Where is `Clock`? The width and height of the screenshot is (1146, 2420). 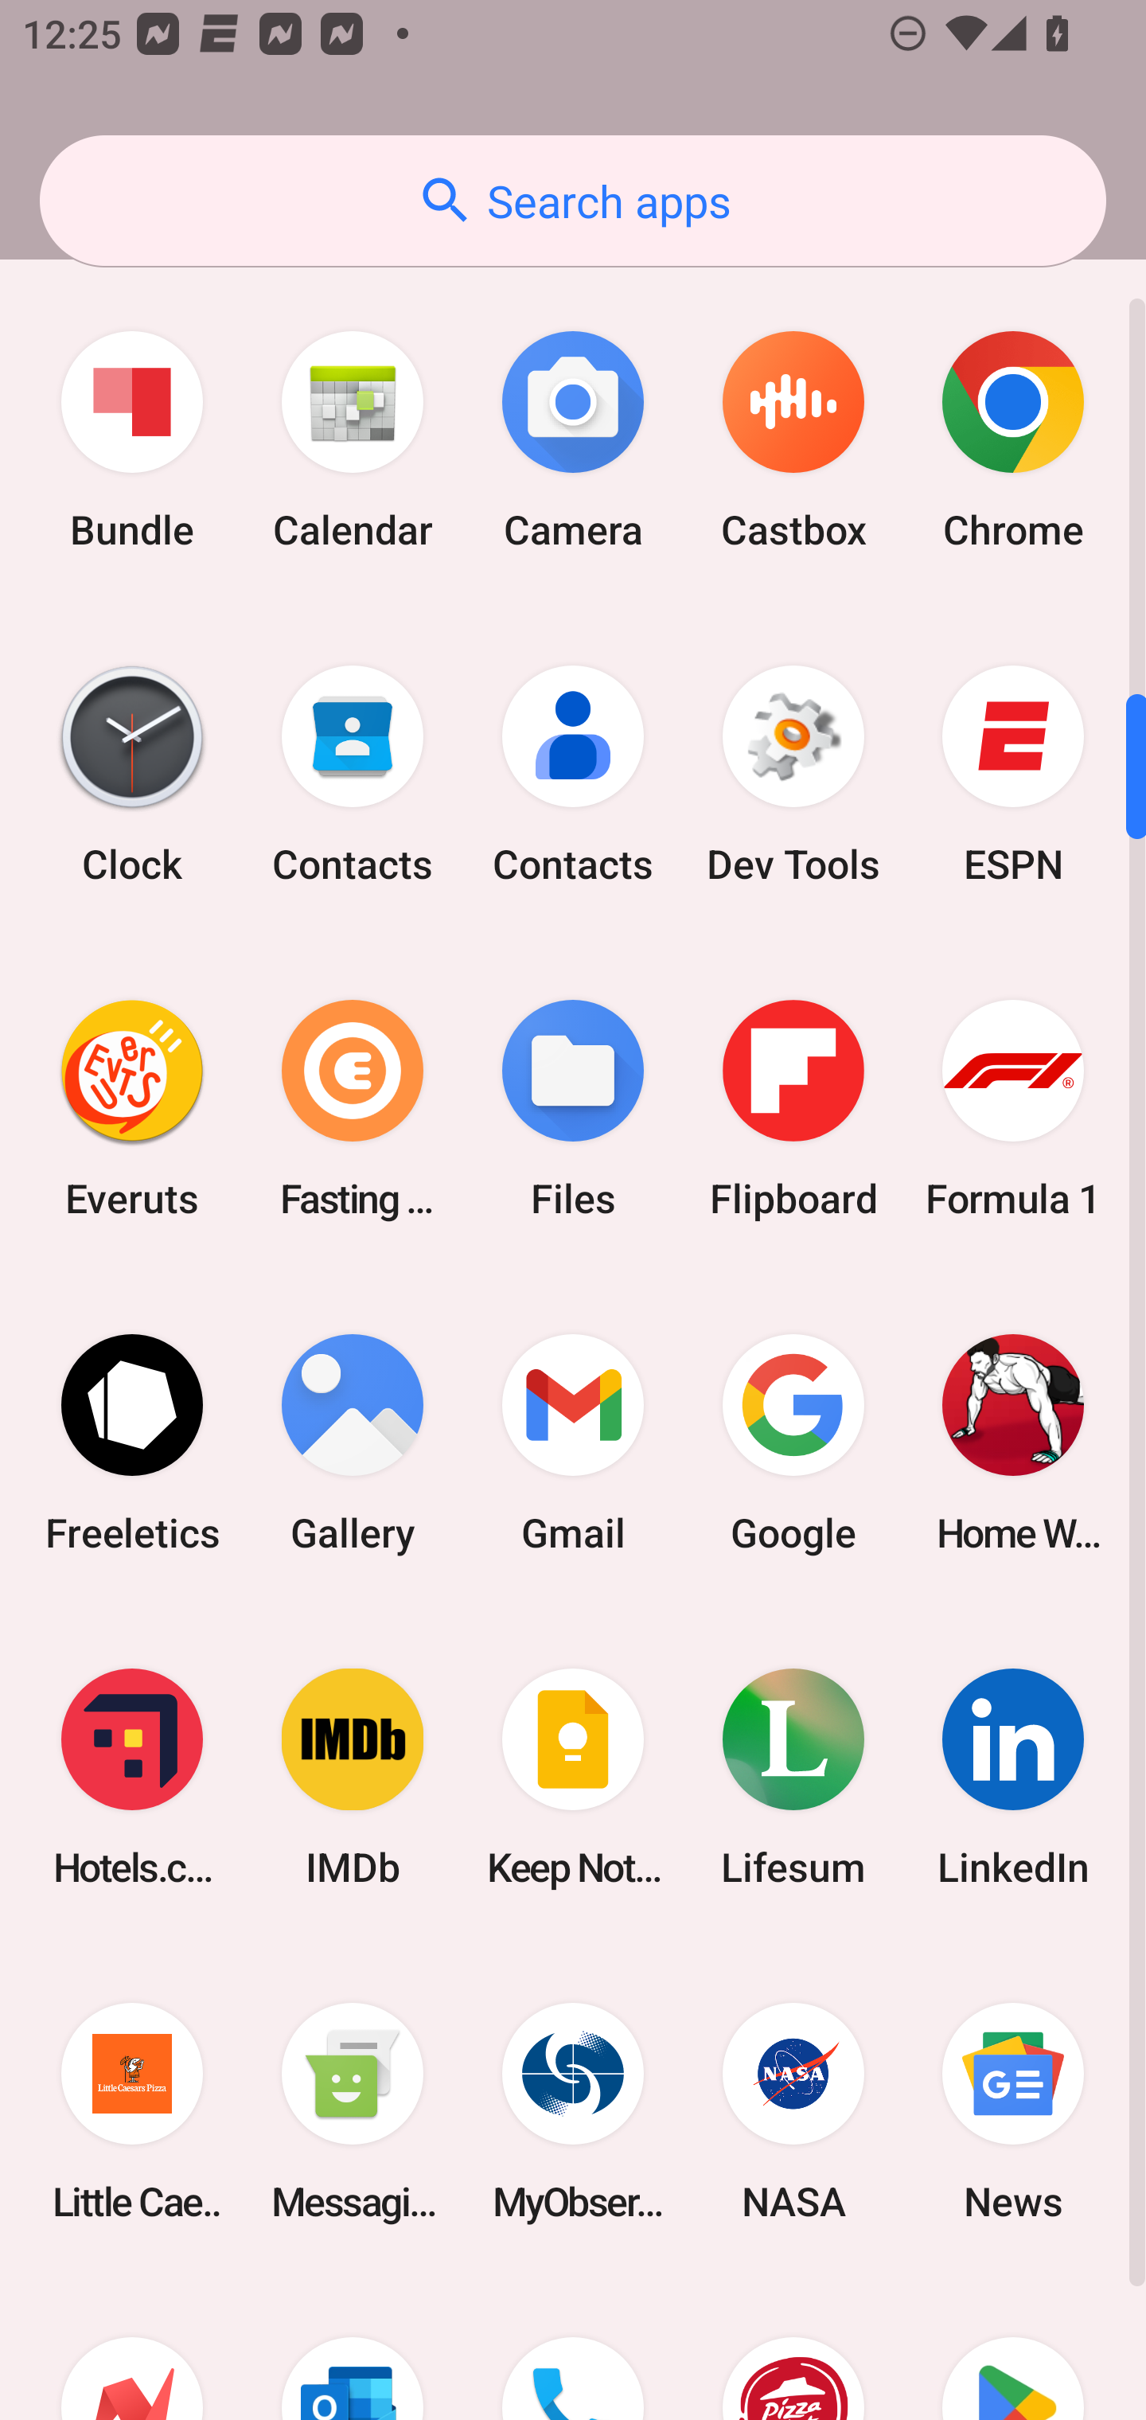 Clock is located at coordinates (132, 774).